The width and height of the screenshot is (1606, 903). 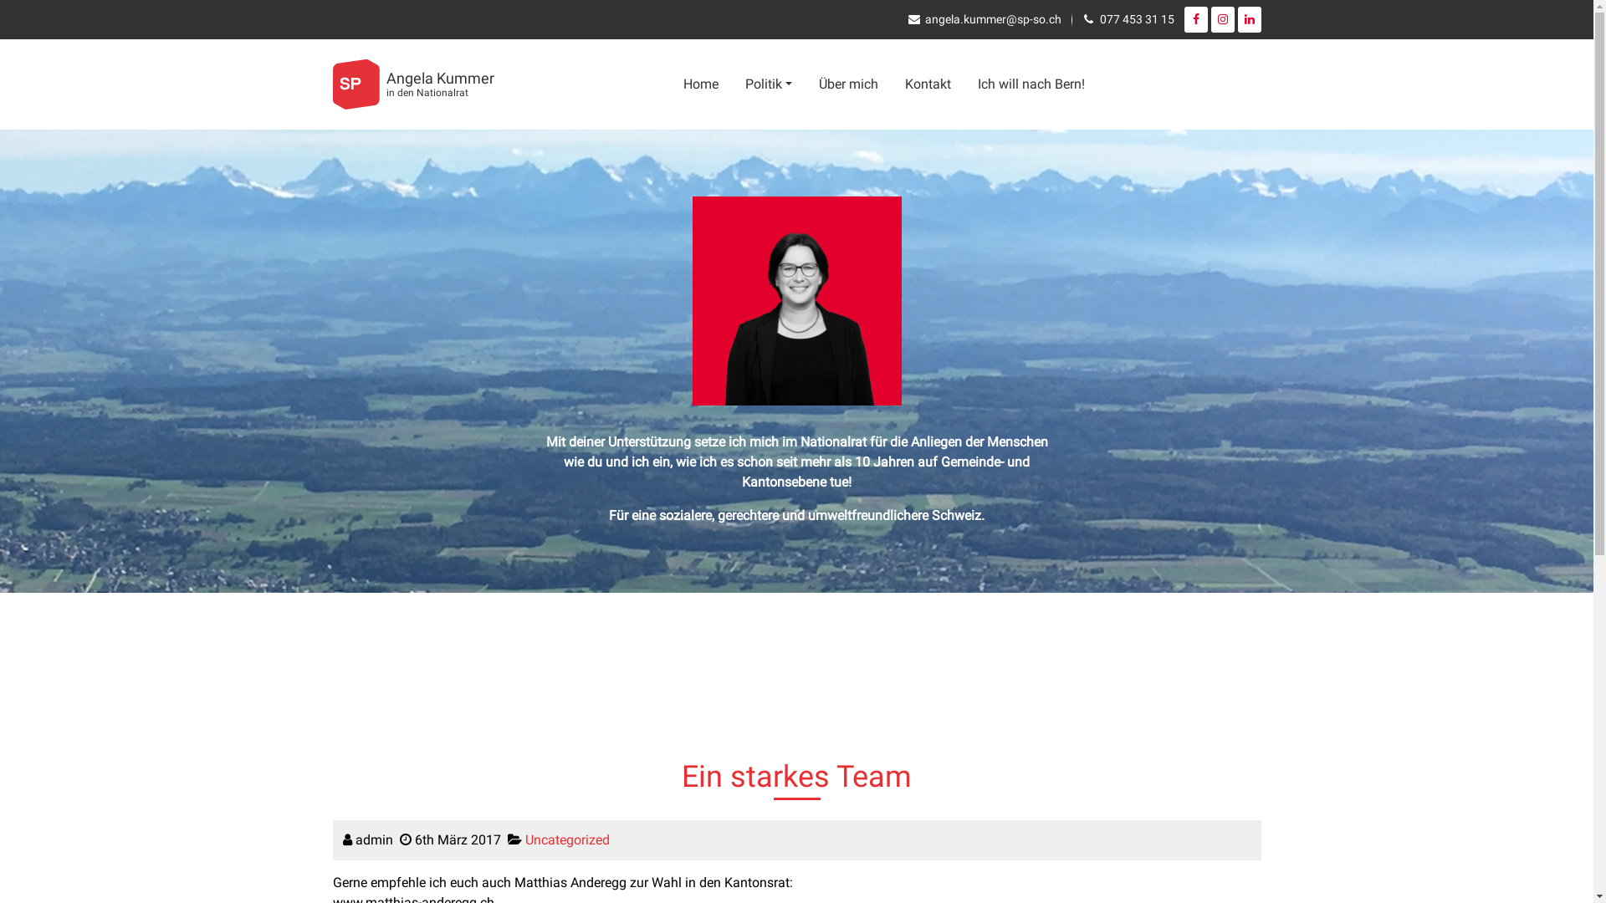 I want to click on angela.kummer@sp-so.ch, so click(x=994, y=19).